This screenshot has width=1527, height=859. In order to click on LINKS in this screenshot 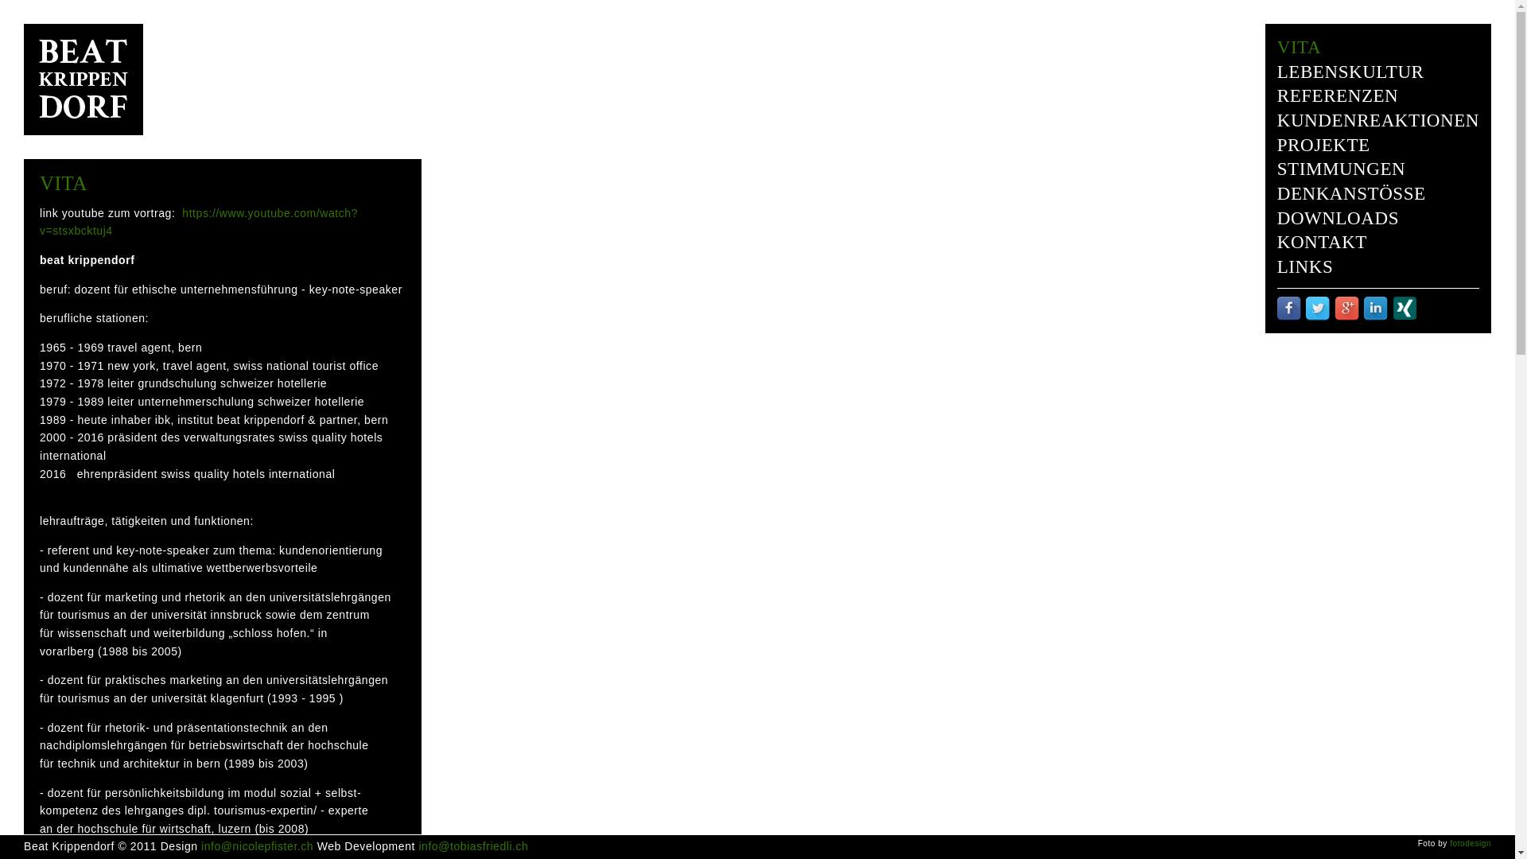, I will do `click(1306, 267)`.